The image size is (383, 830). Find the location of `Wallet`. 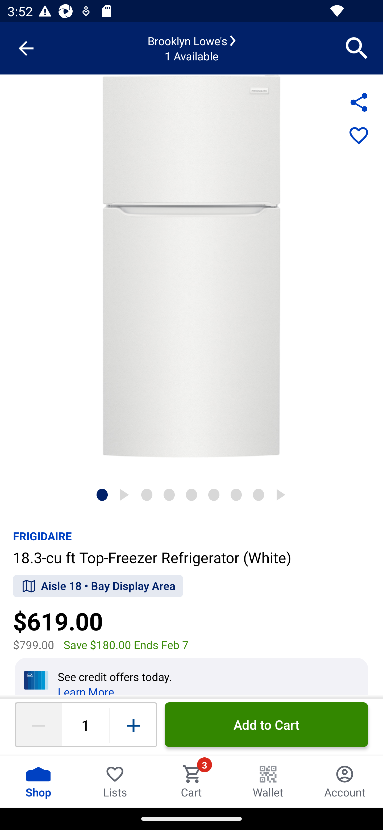

Wallet is located at coordinates (268, 781).